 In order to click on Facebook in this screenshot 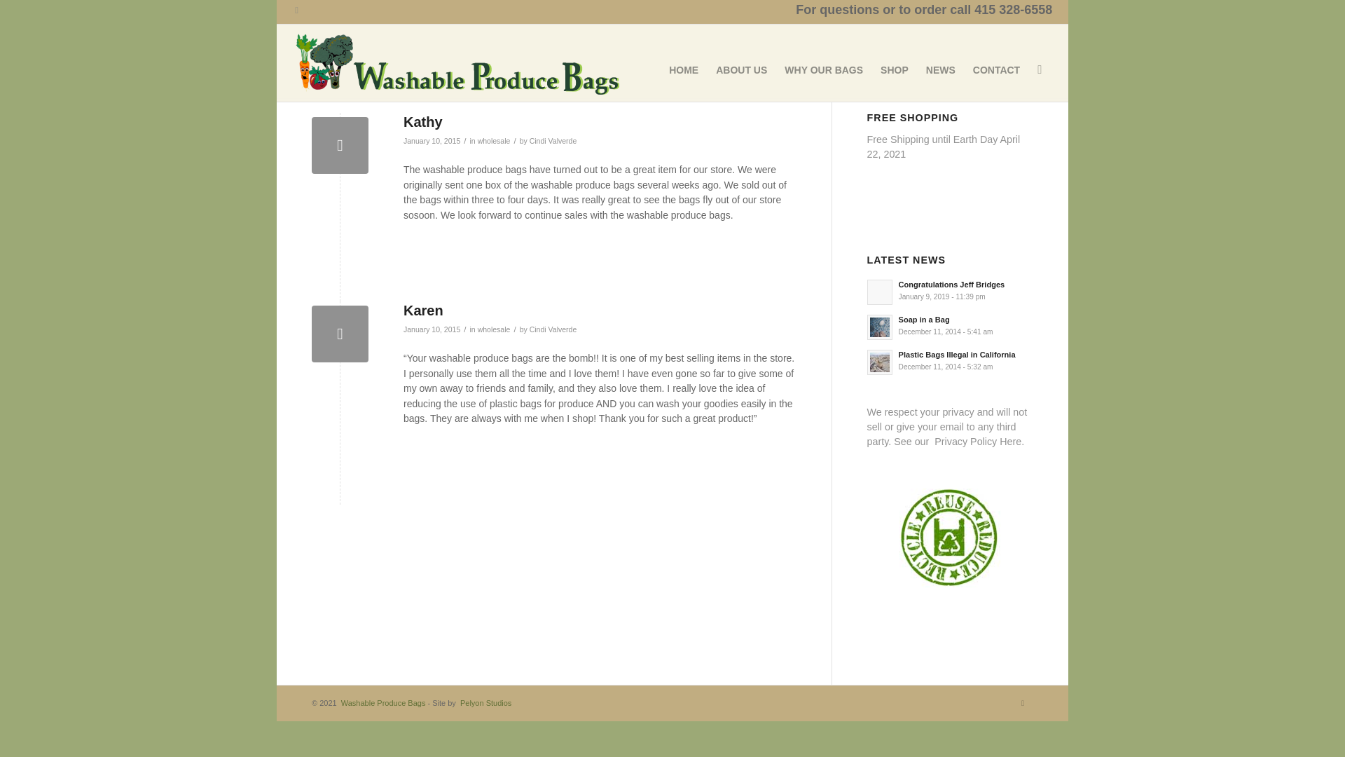, I will do `click(297, 11)`.